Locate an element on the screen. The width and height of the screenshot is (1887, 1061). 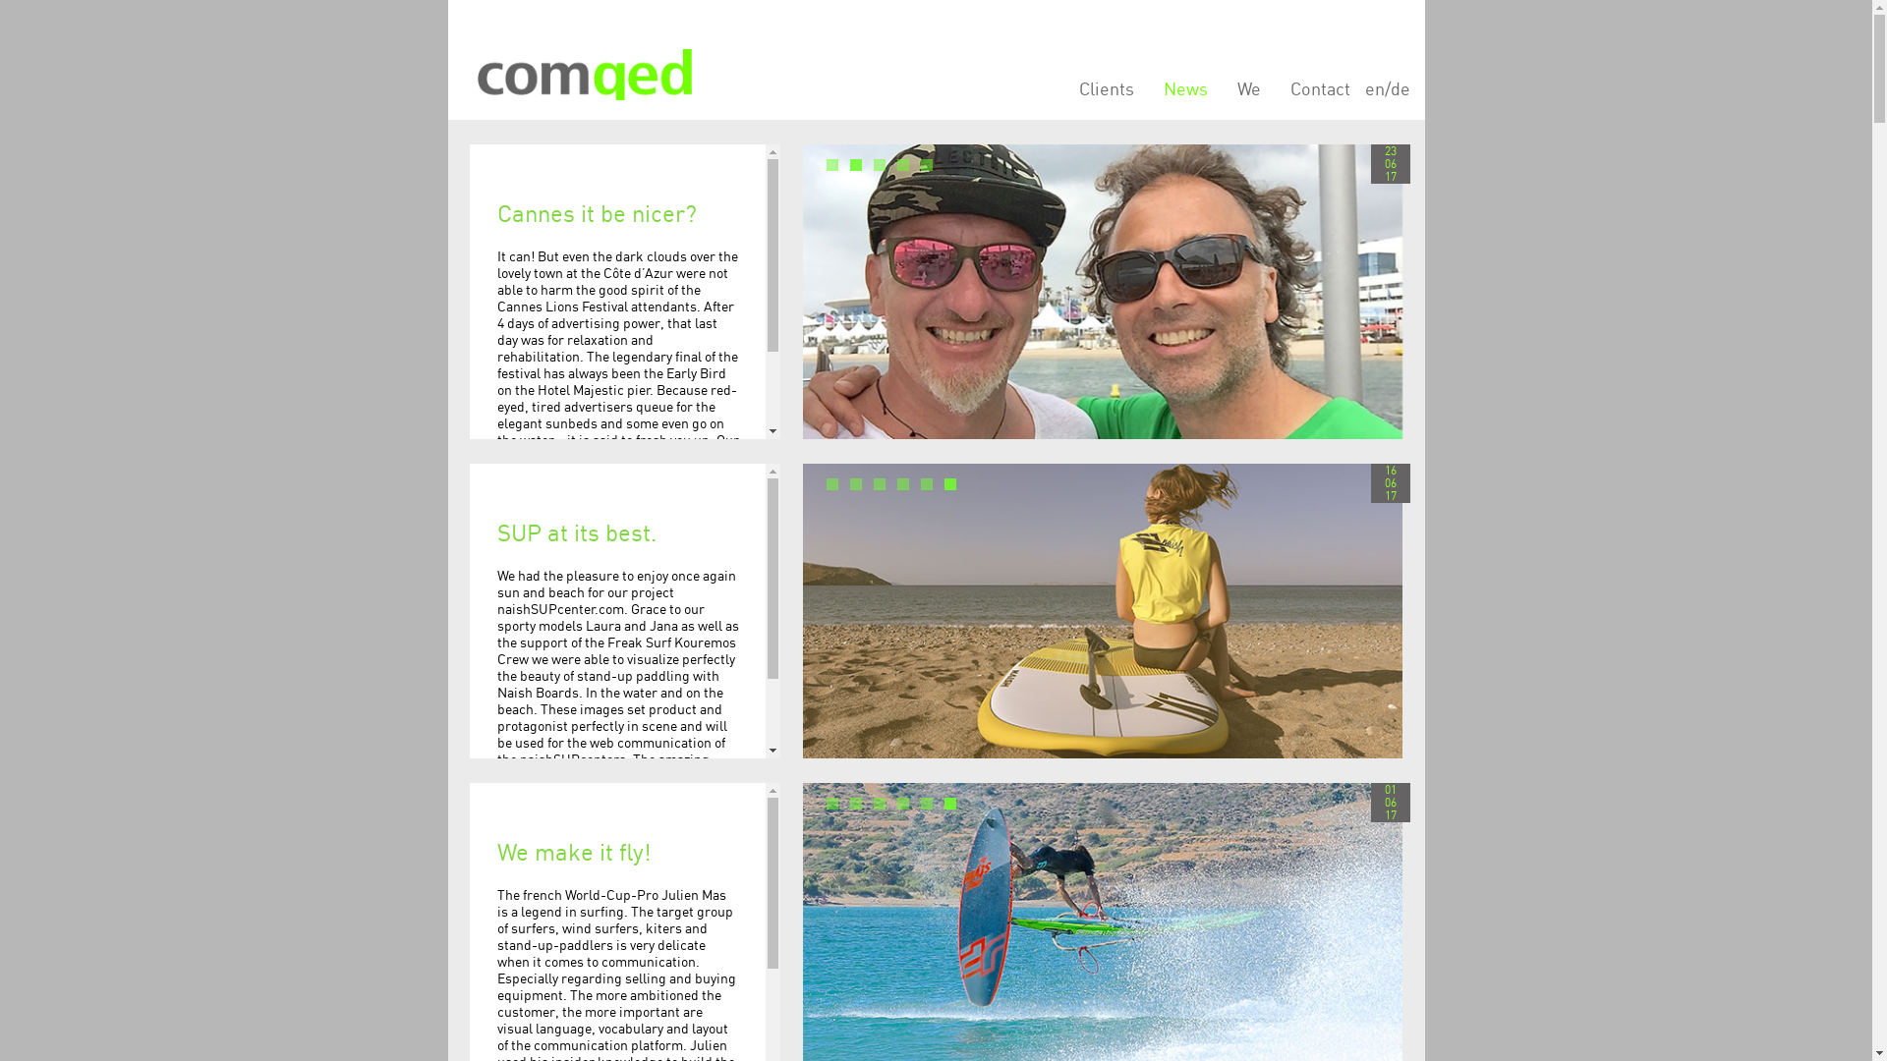
5 is located at coordinates (927, 804).